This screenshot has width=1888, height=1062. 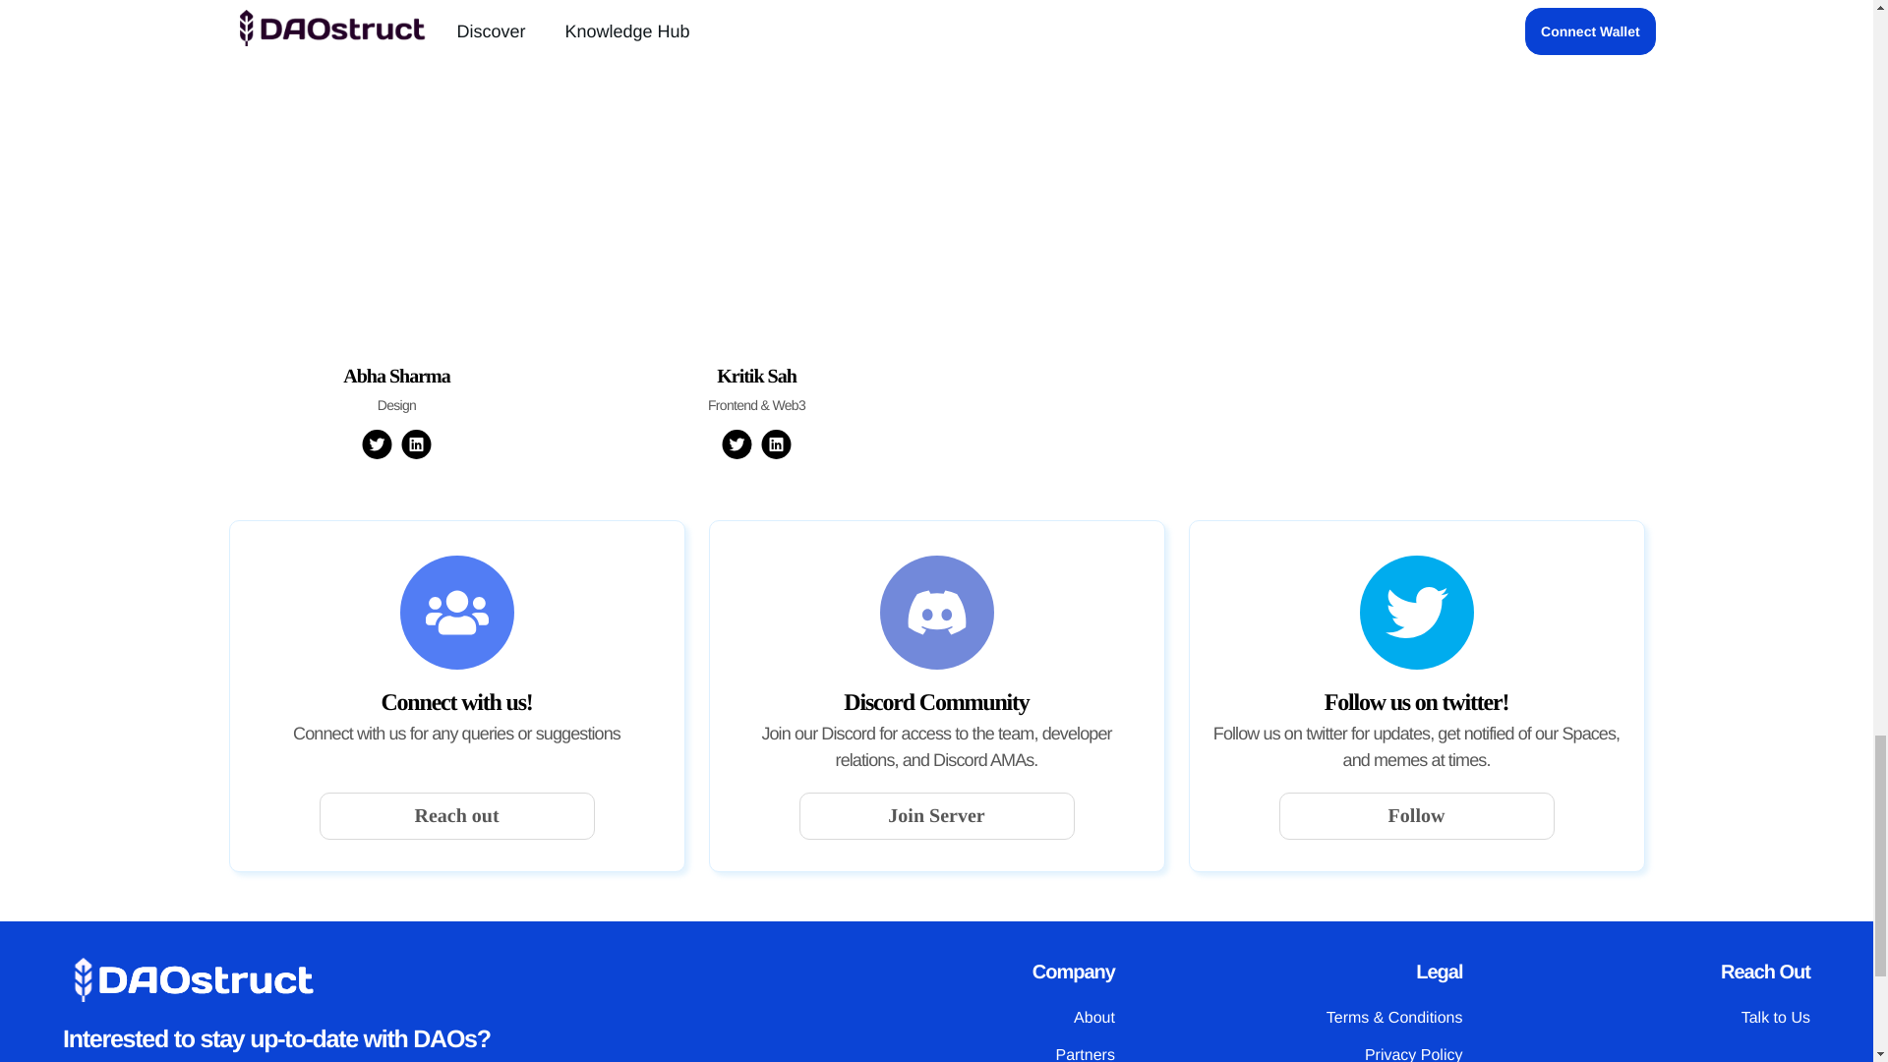 I want to click on Join Server, so click(x=936, y=816).